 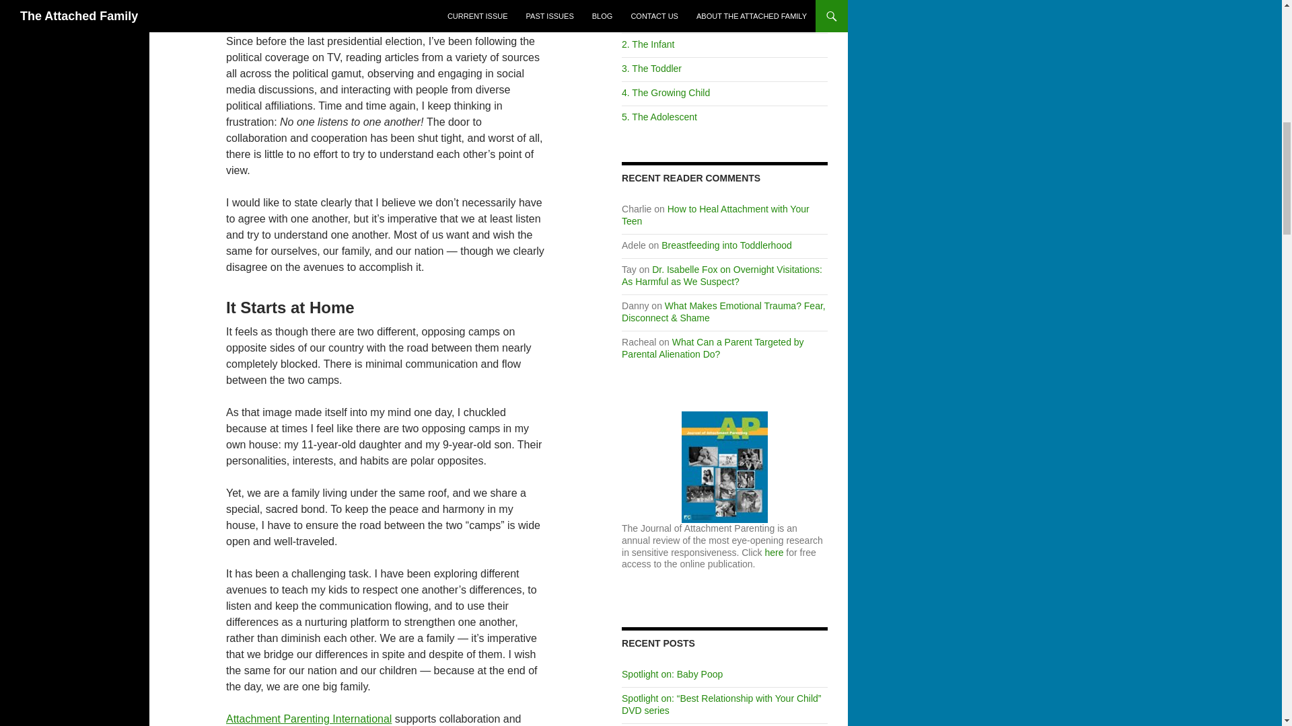 I want to click on Spotlight on: Baby Poop, so click(x=672, y=674).